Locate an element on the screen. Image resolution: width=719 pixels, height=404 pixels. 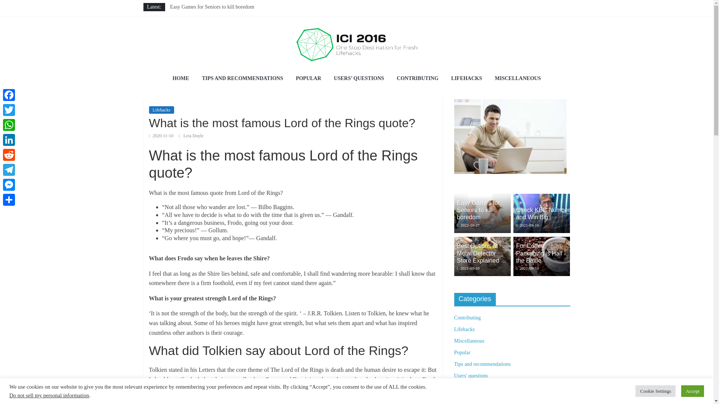
Easy Games for Seniors to kill boredom is located at coordinates (482, 198).